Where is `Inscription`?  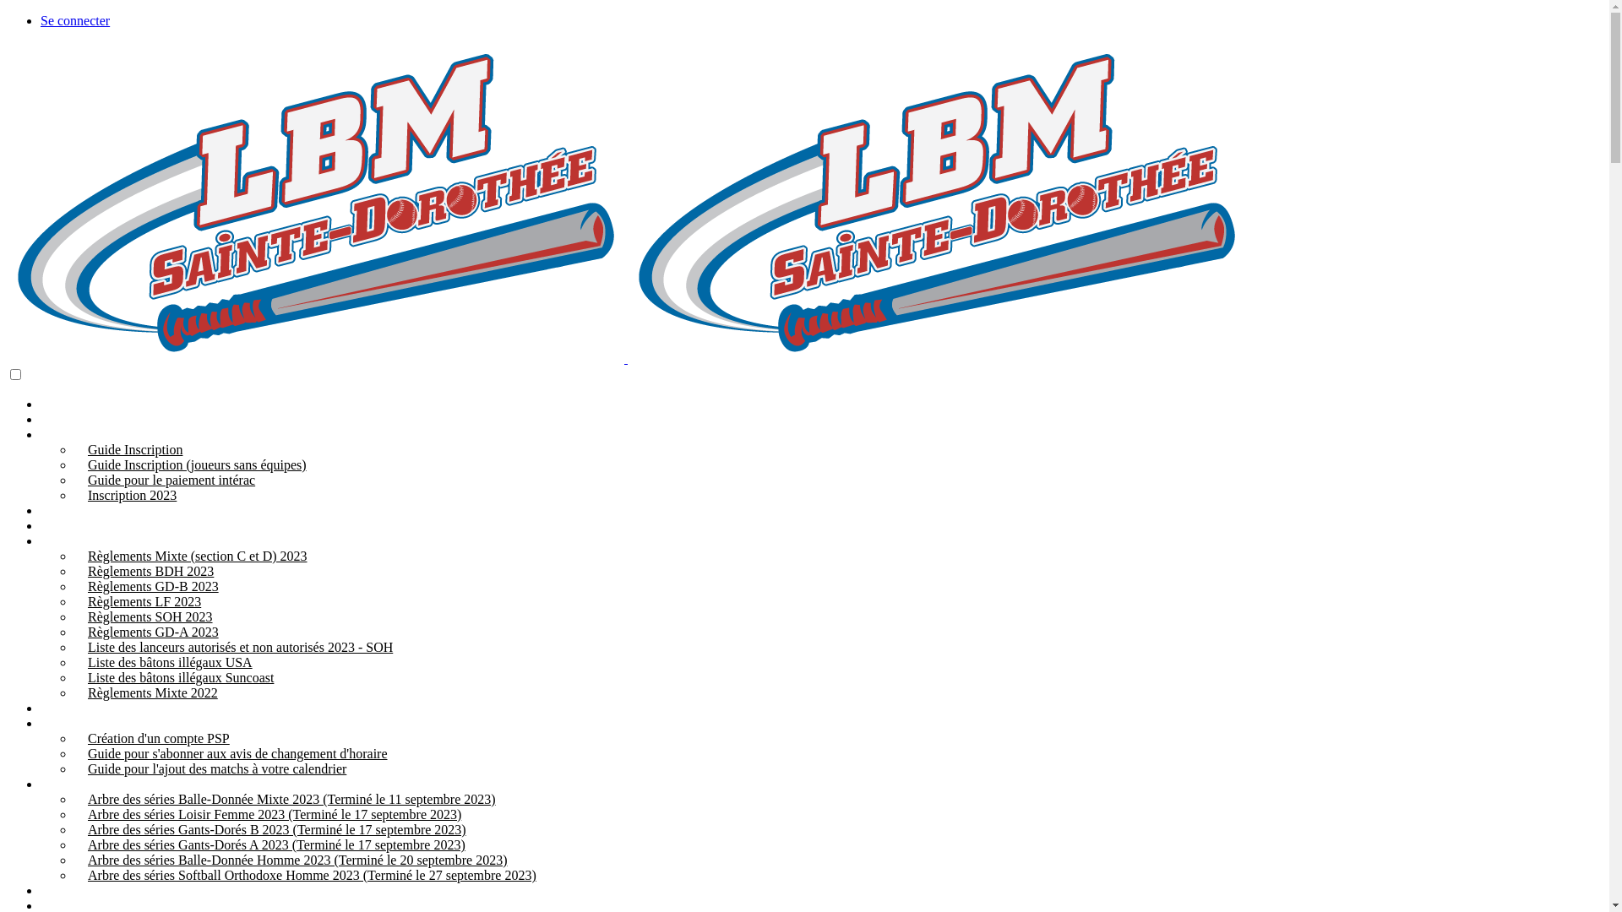
Inscription is located at coordinates (69, 434).